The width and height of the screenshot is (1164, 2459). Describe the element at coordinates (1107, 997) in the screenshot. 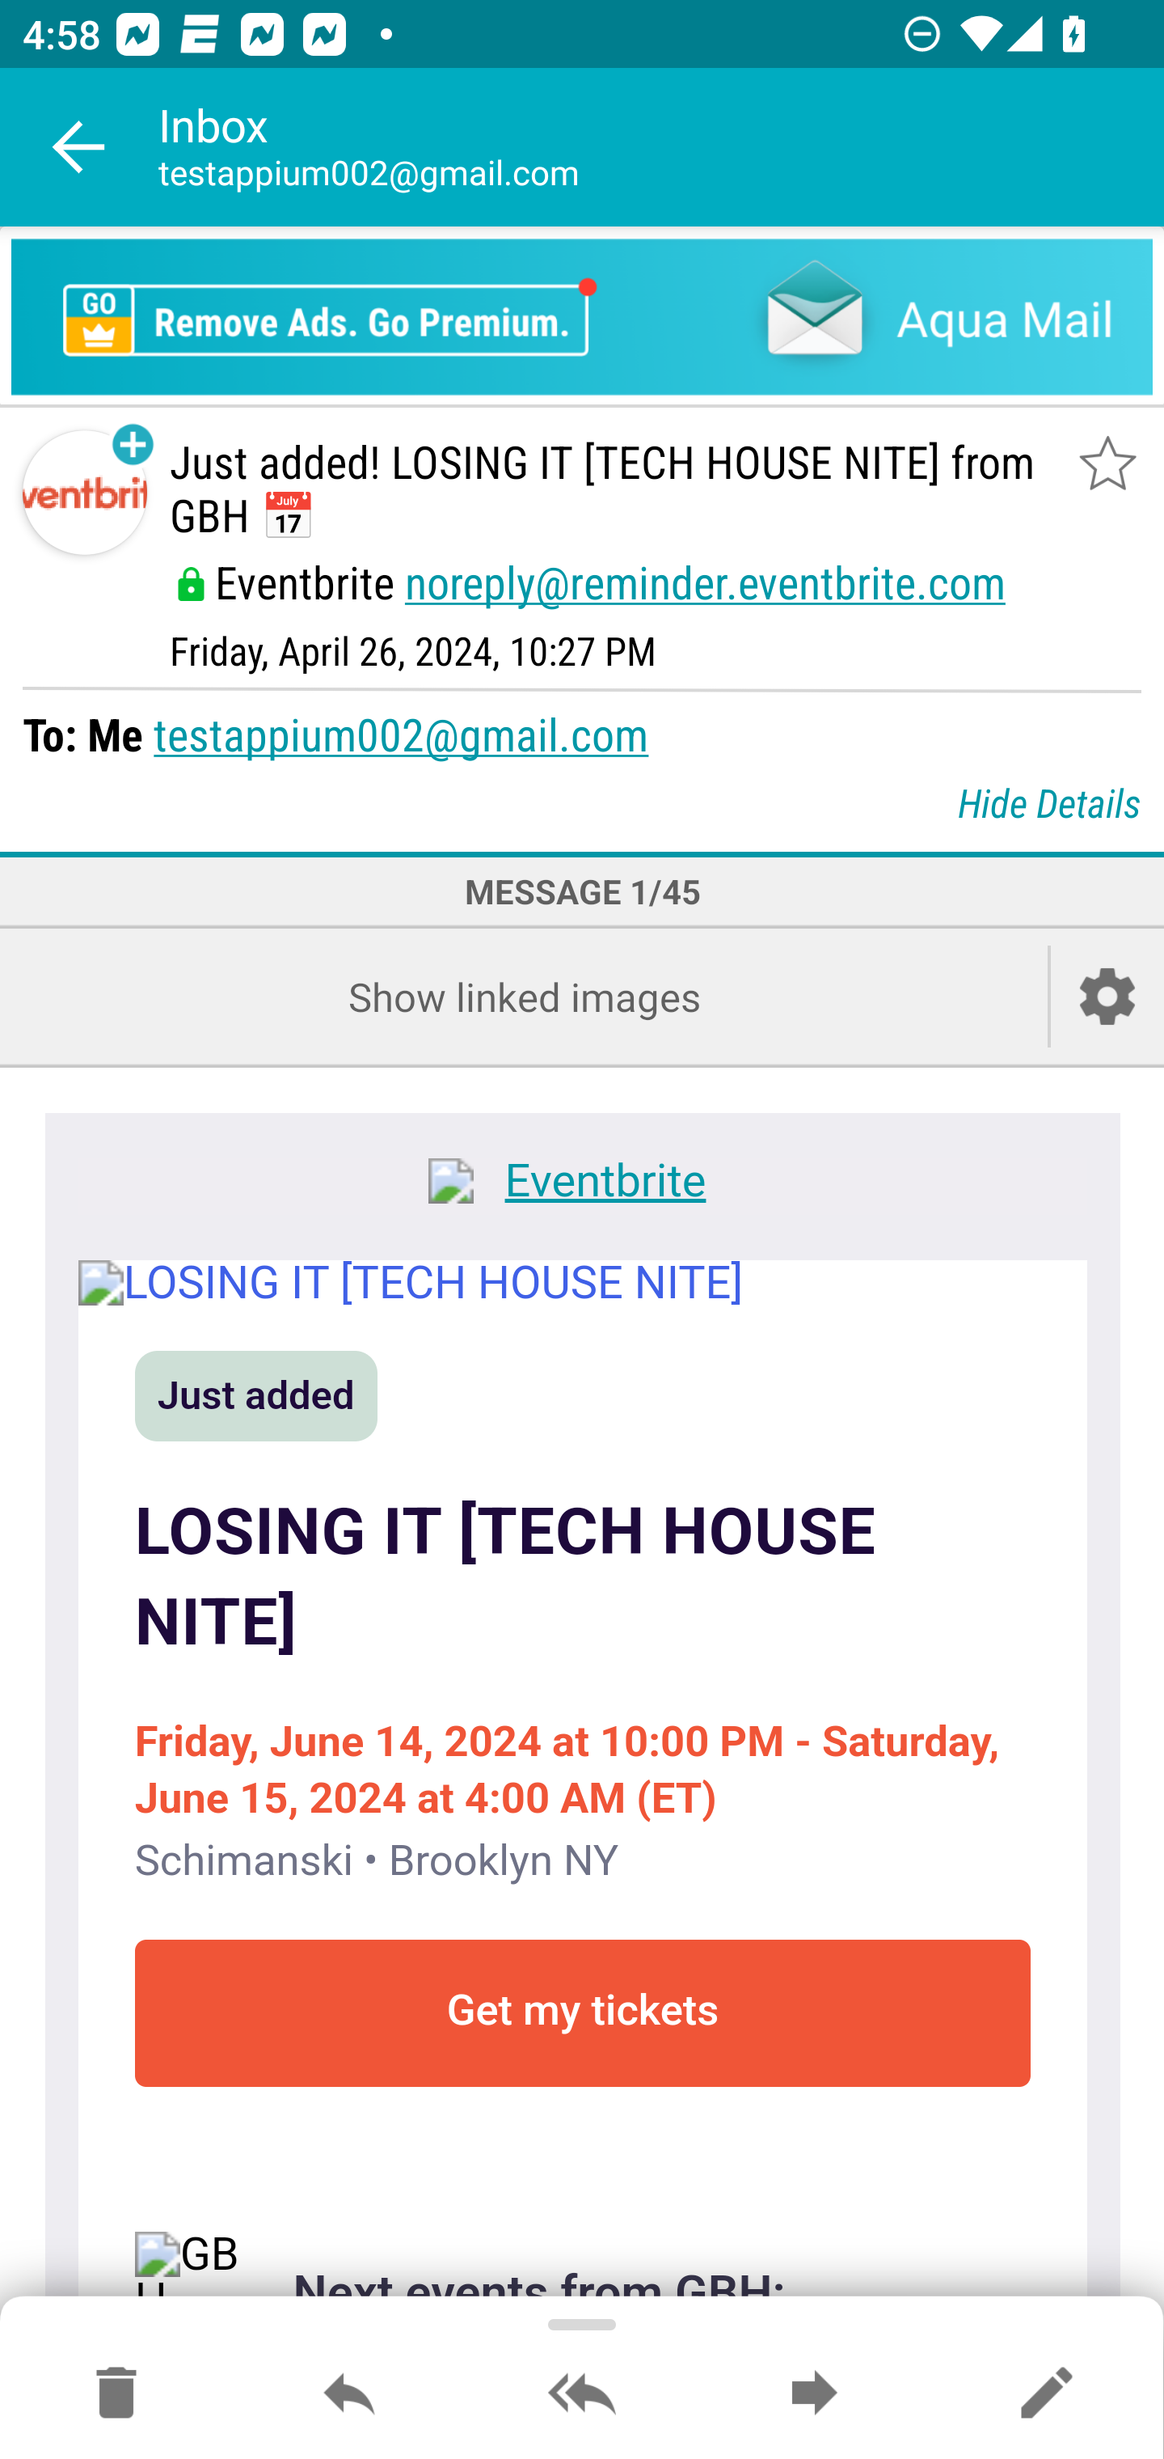

I see `Account setup` at that location.